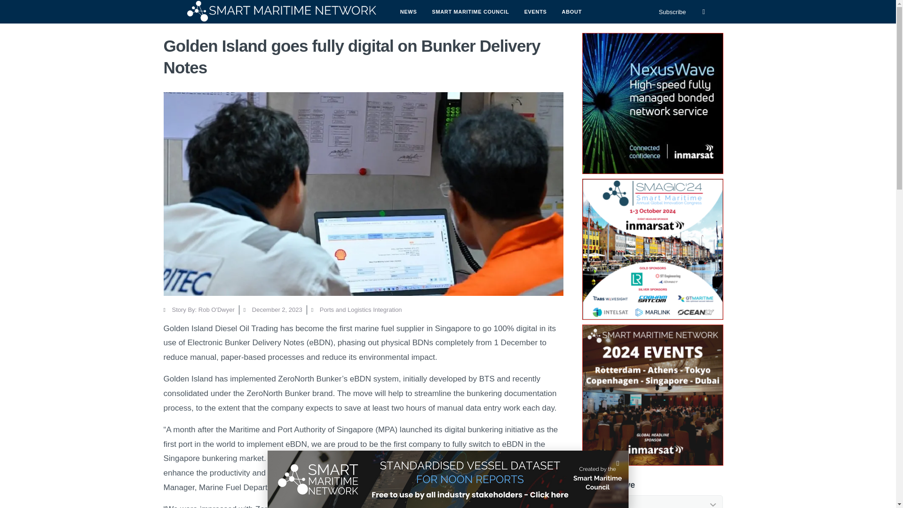 This screenshot has height=508, width=903. I want to click on SMART MARITIME COUNCIL, so click(470, 11).